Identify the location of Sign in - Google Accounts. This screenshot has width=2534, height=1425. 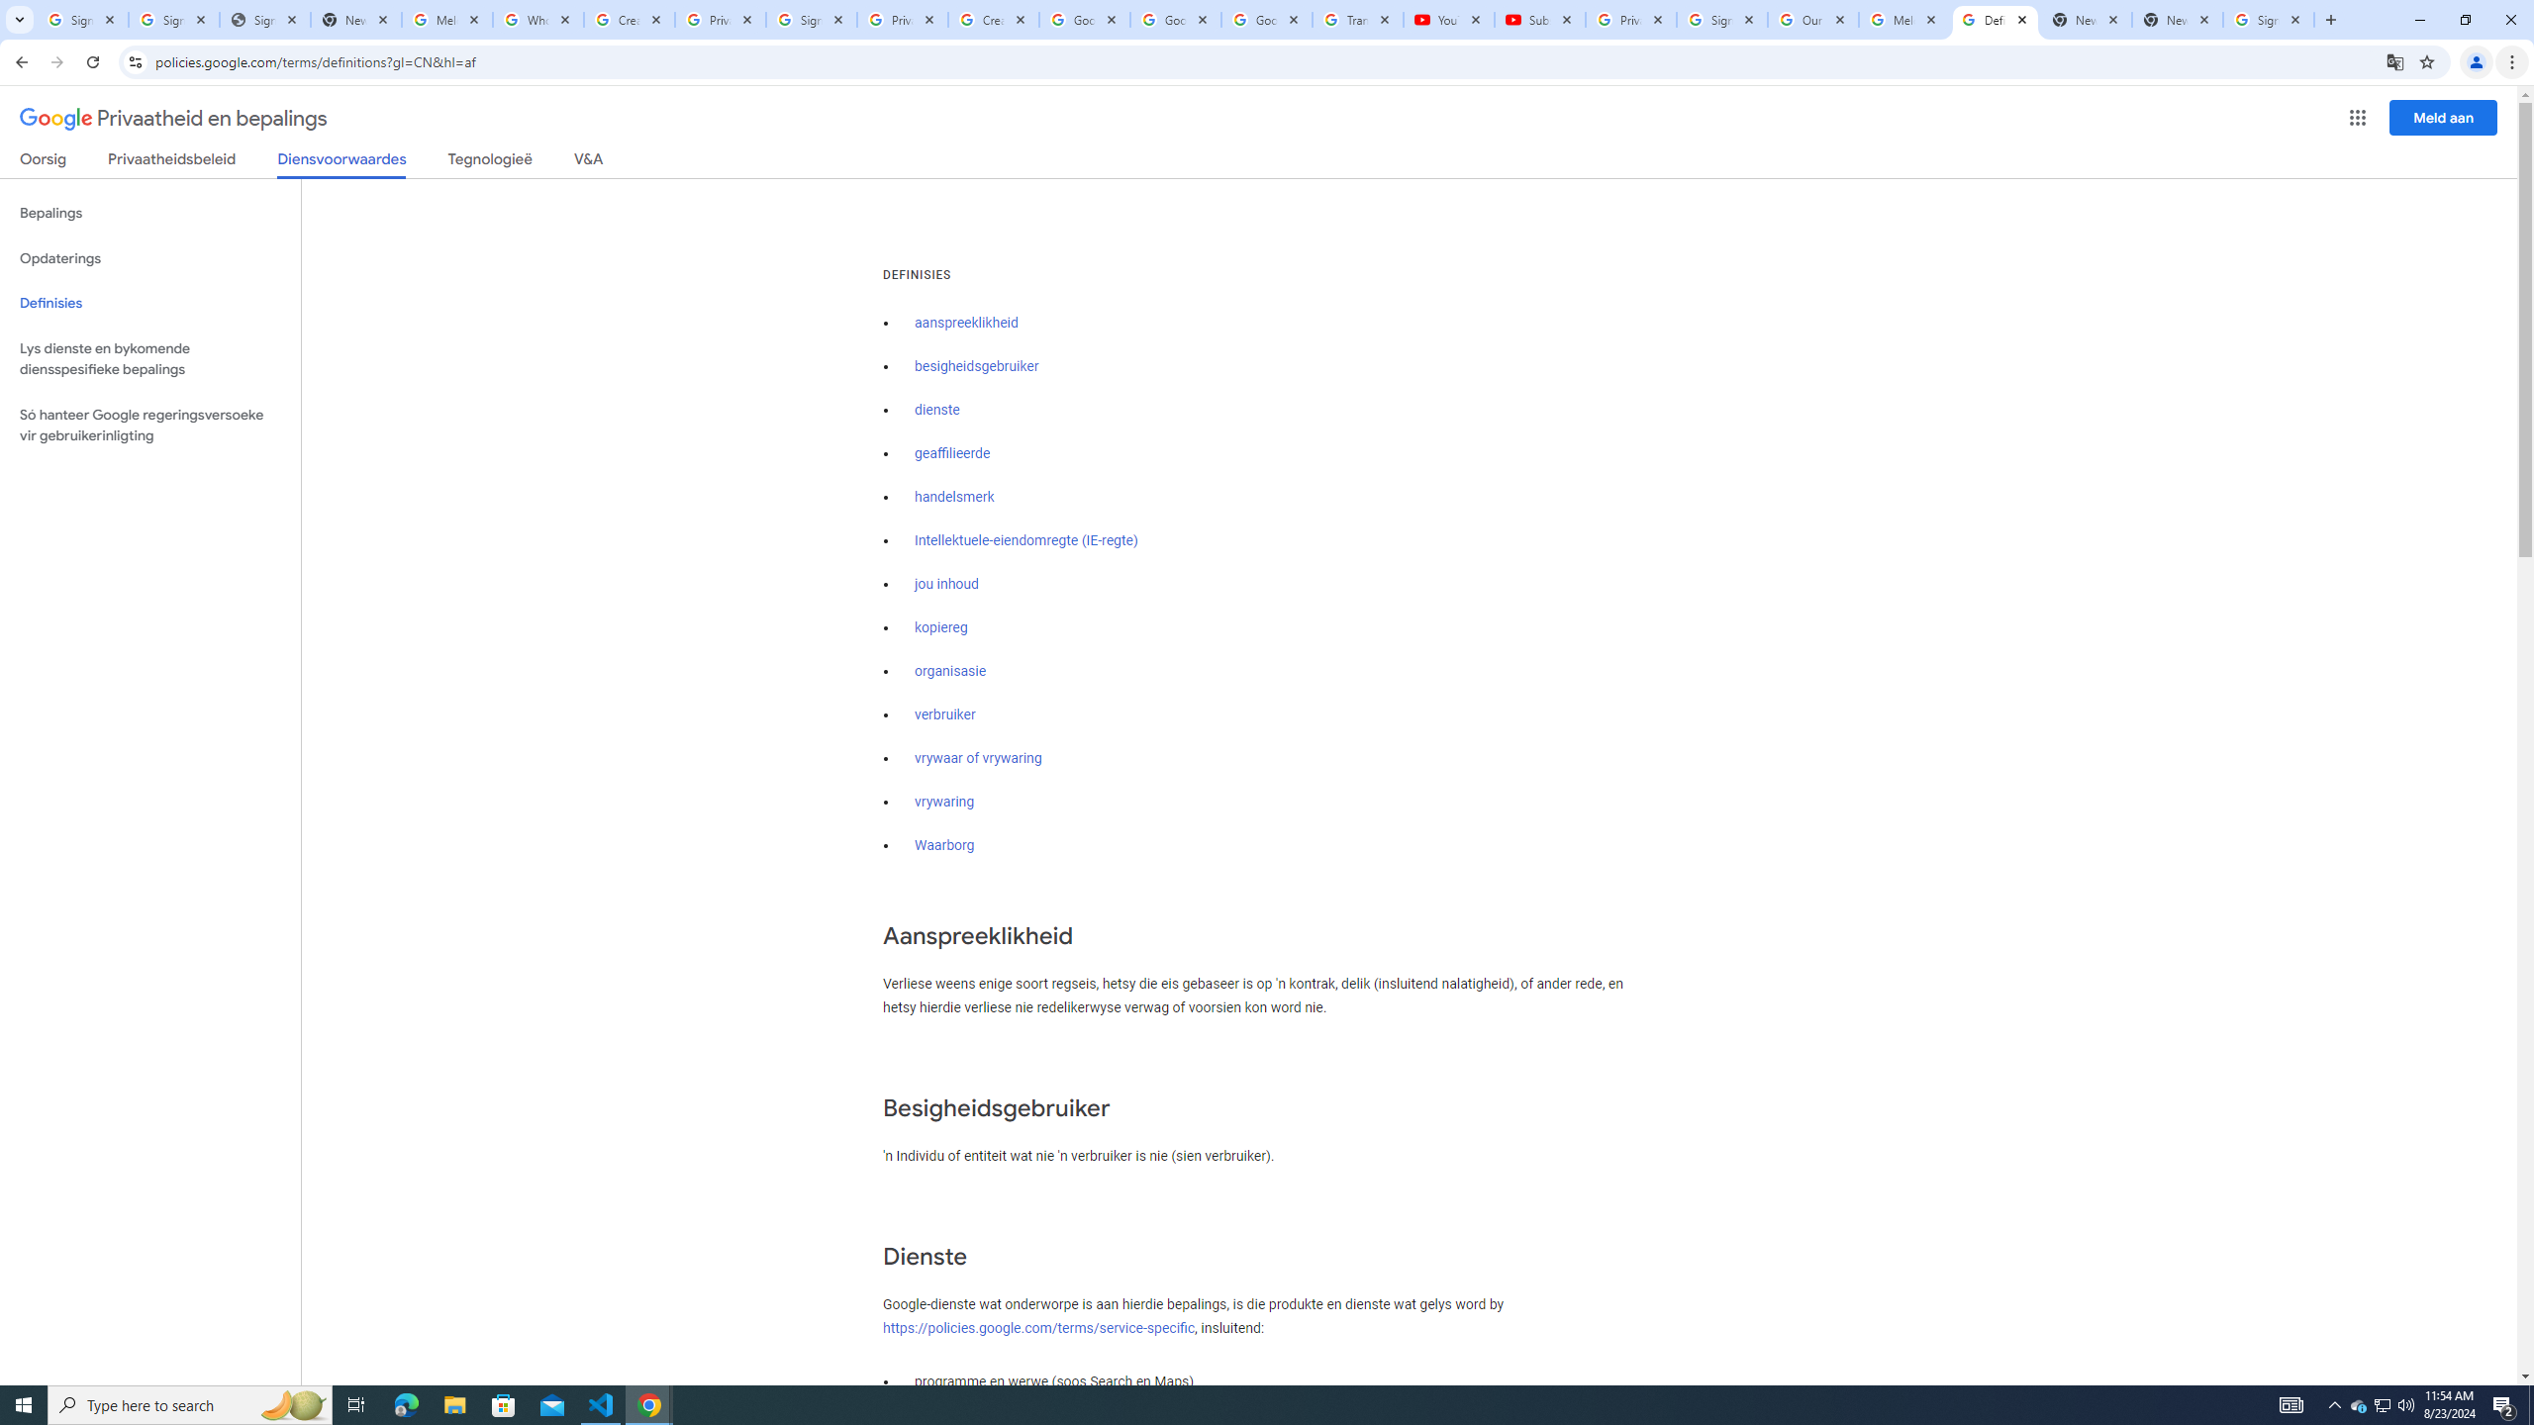
(173, 20).